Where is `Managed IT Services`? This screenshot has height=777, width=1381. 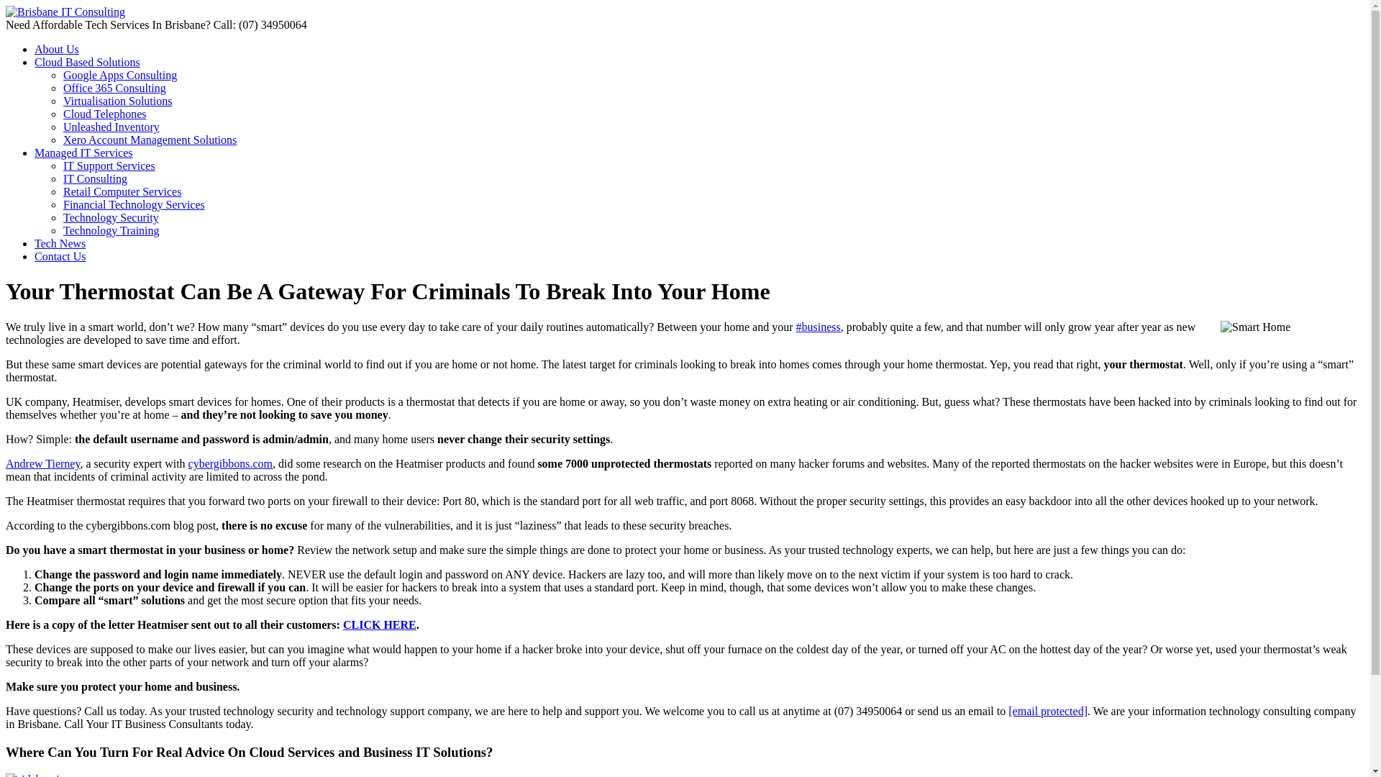 Managed IT Services is located at coordinates (83, 153).